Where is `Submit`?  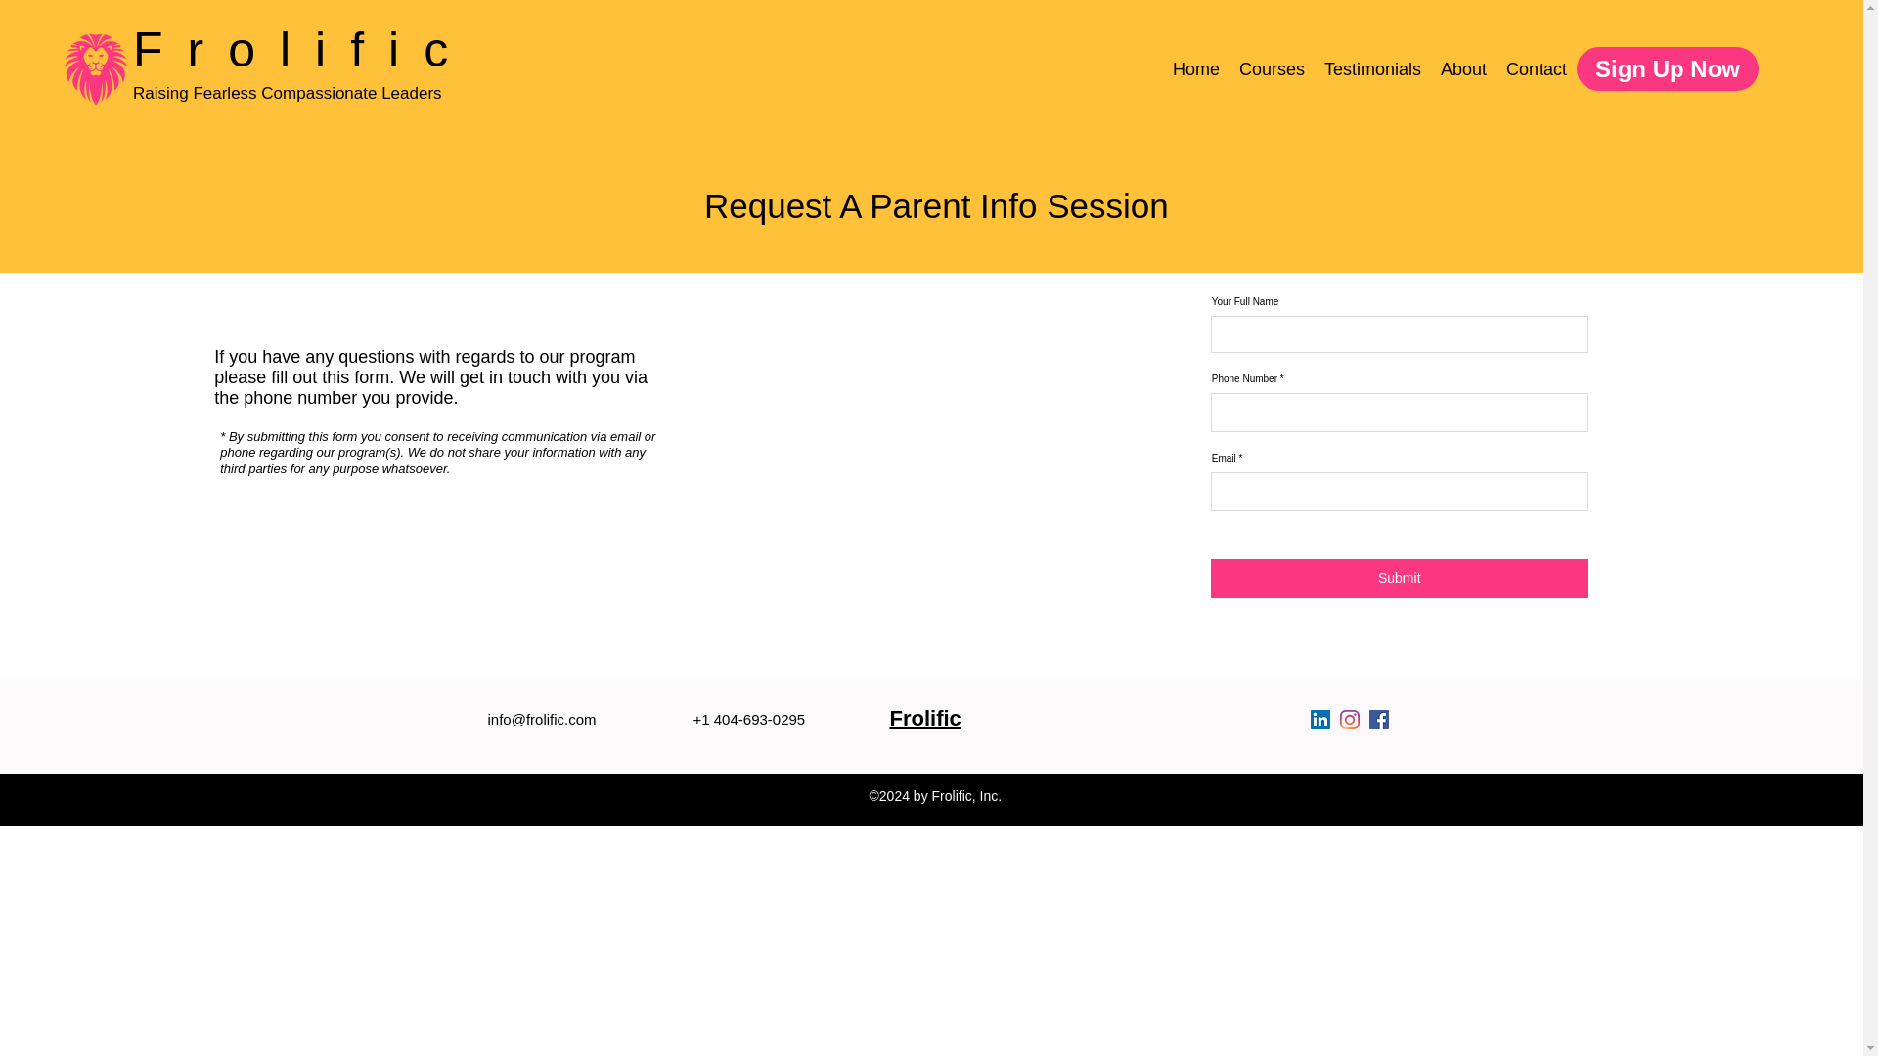 Submit is located at coordinates (1400, 579).